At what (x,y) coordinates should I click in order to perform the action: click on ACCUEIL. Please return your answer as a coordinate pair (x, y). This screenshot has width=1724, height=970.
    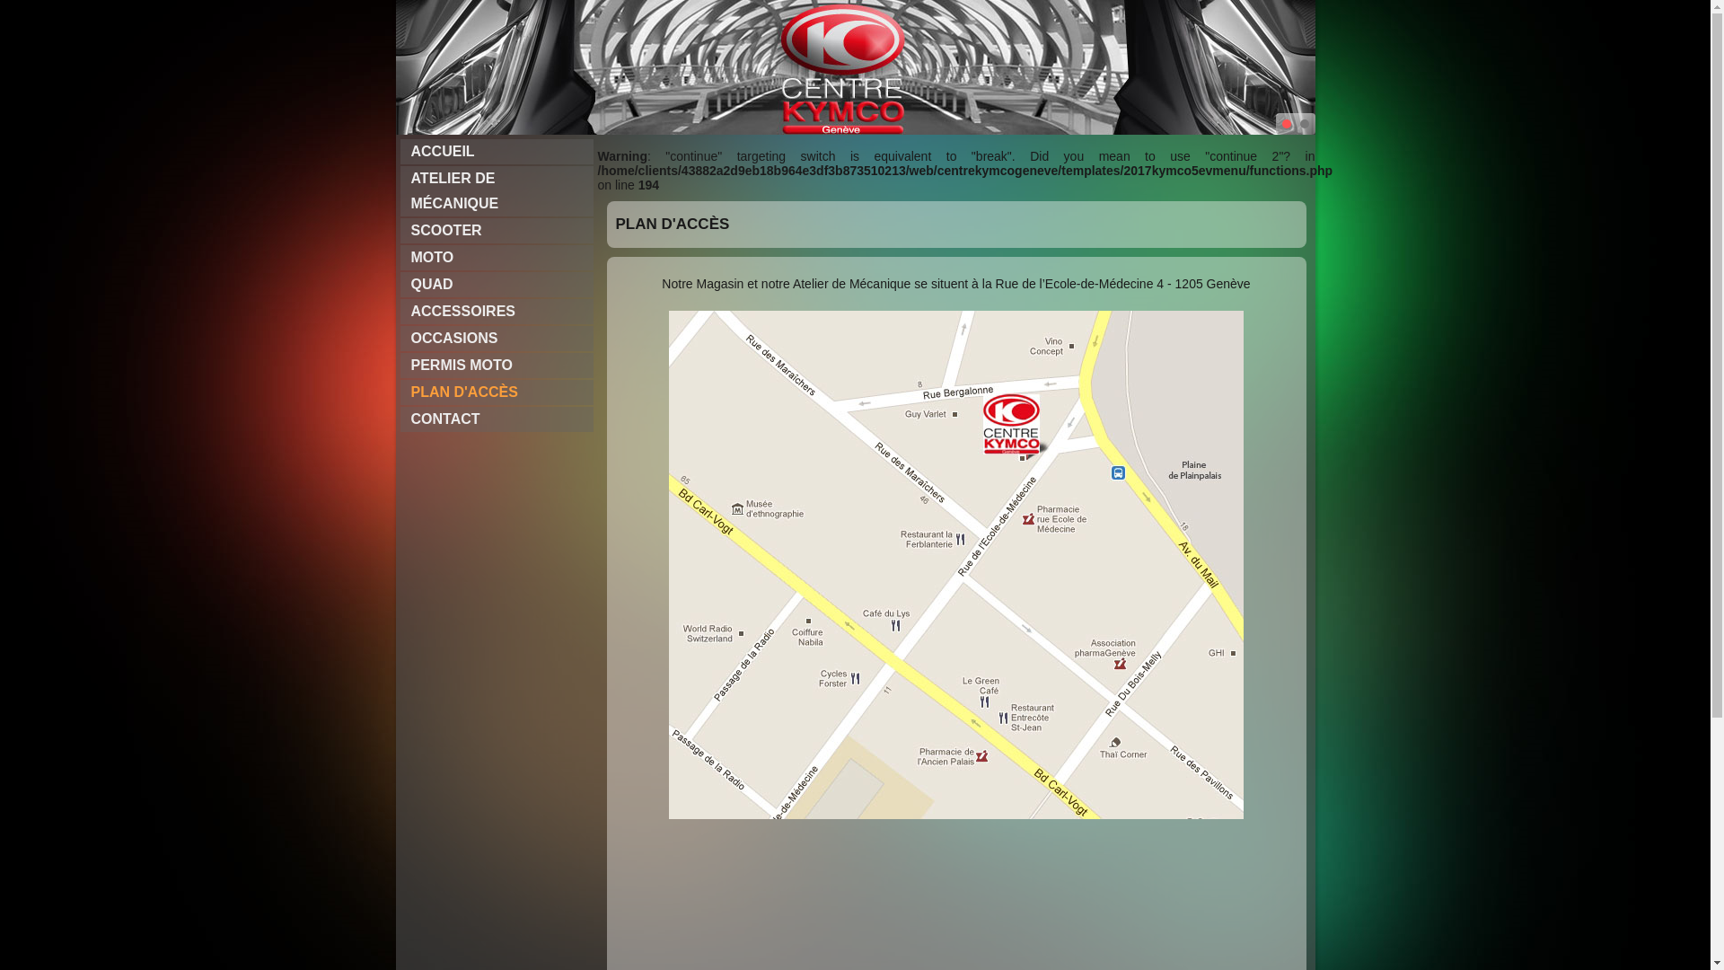
    Looking at the image, I should click on (497, 152).